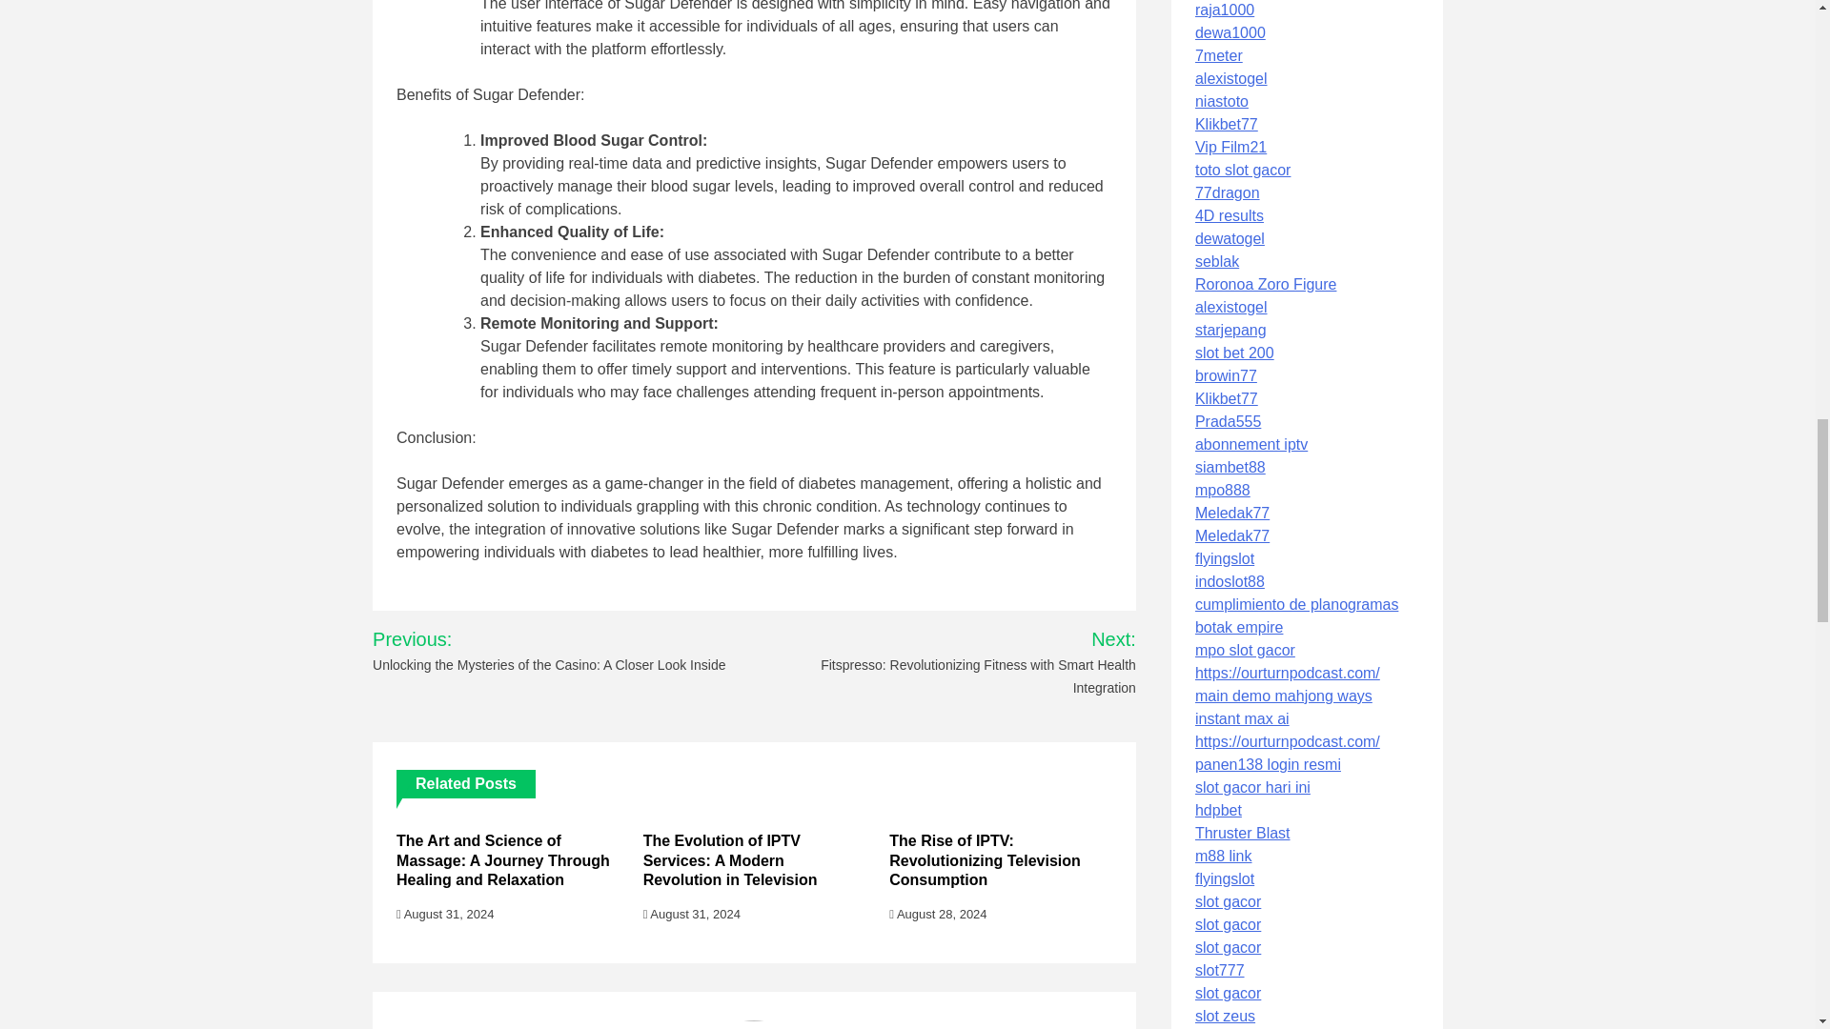 The image size is (1830, 1029). I want to click on The Rise of IPTV: Revolutionizing Television Consumption, so click(986, 860).